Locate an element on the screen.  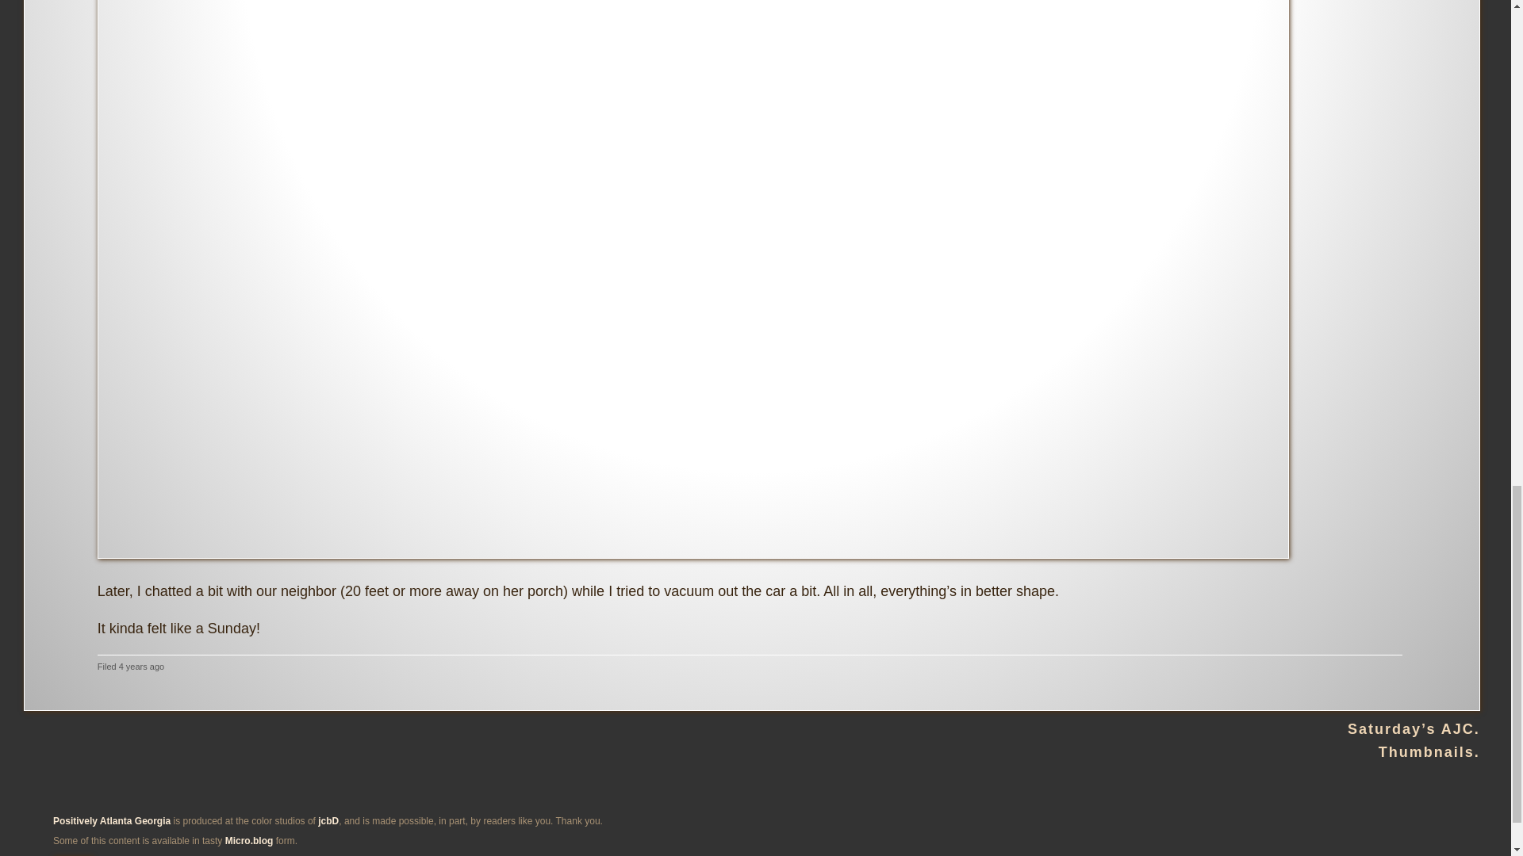
jcbD is located at coordinates (328, 821).